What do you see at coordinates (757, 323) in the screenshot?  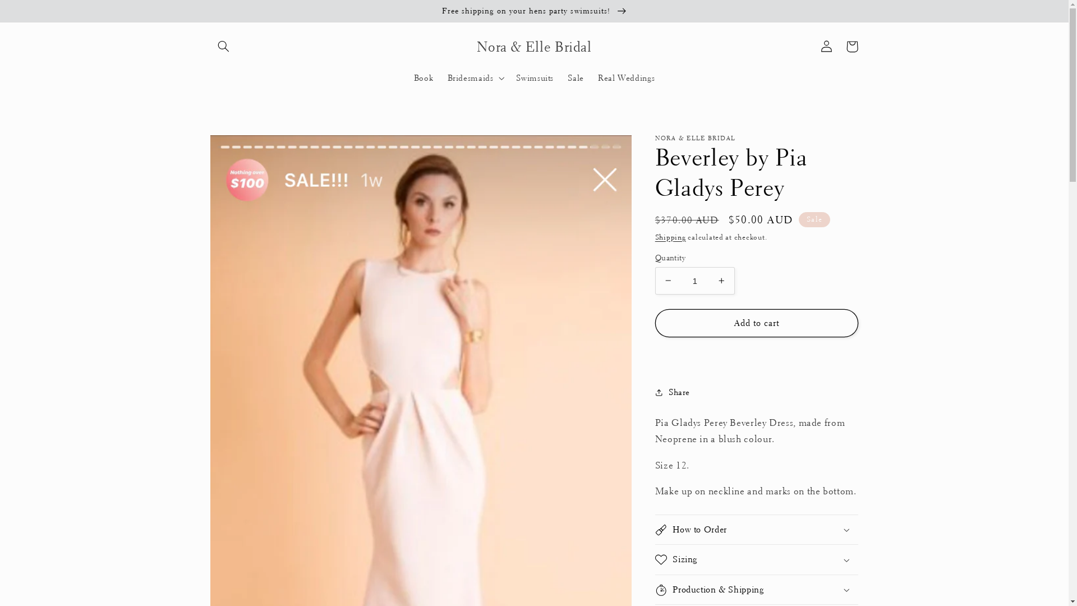 I see `Add to cart` at bounding box center [757, 323].